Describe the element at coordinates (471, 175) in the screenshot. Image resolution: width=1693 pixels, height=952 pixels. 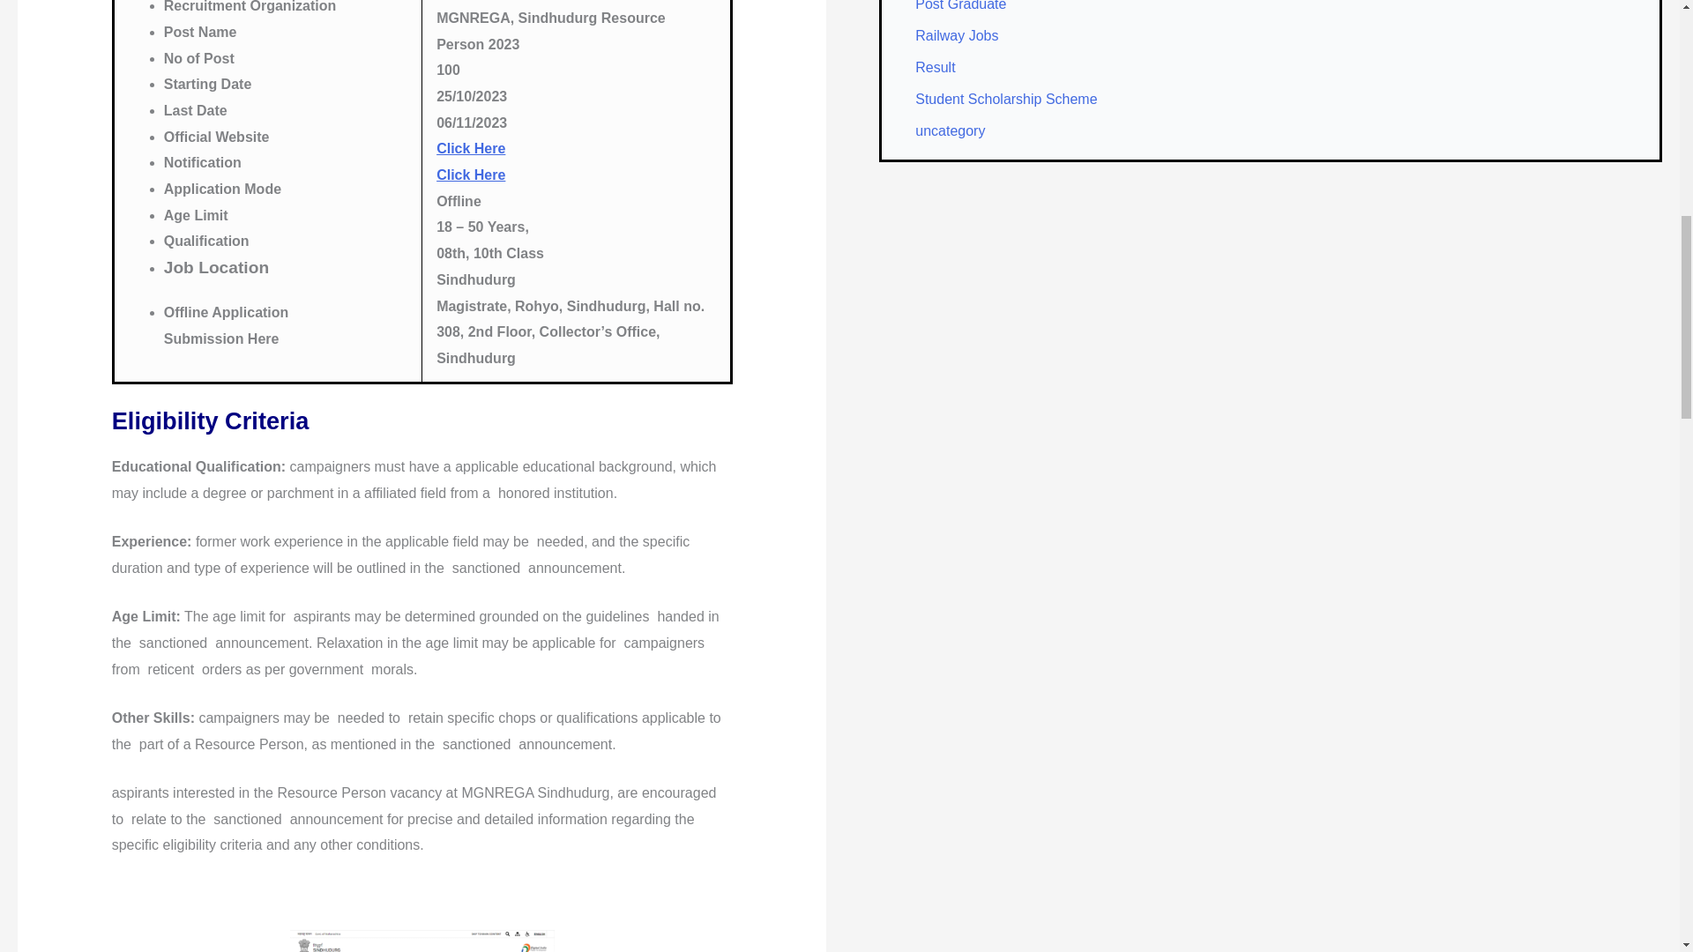
I see `Click Here` at that location.